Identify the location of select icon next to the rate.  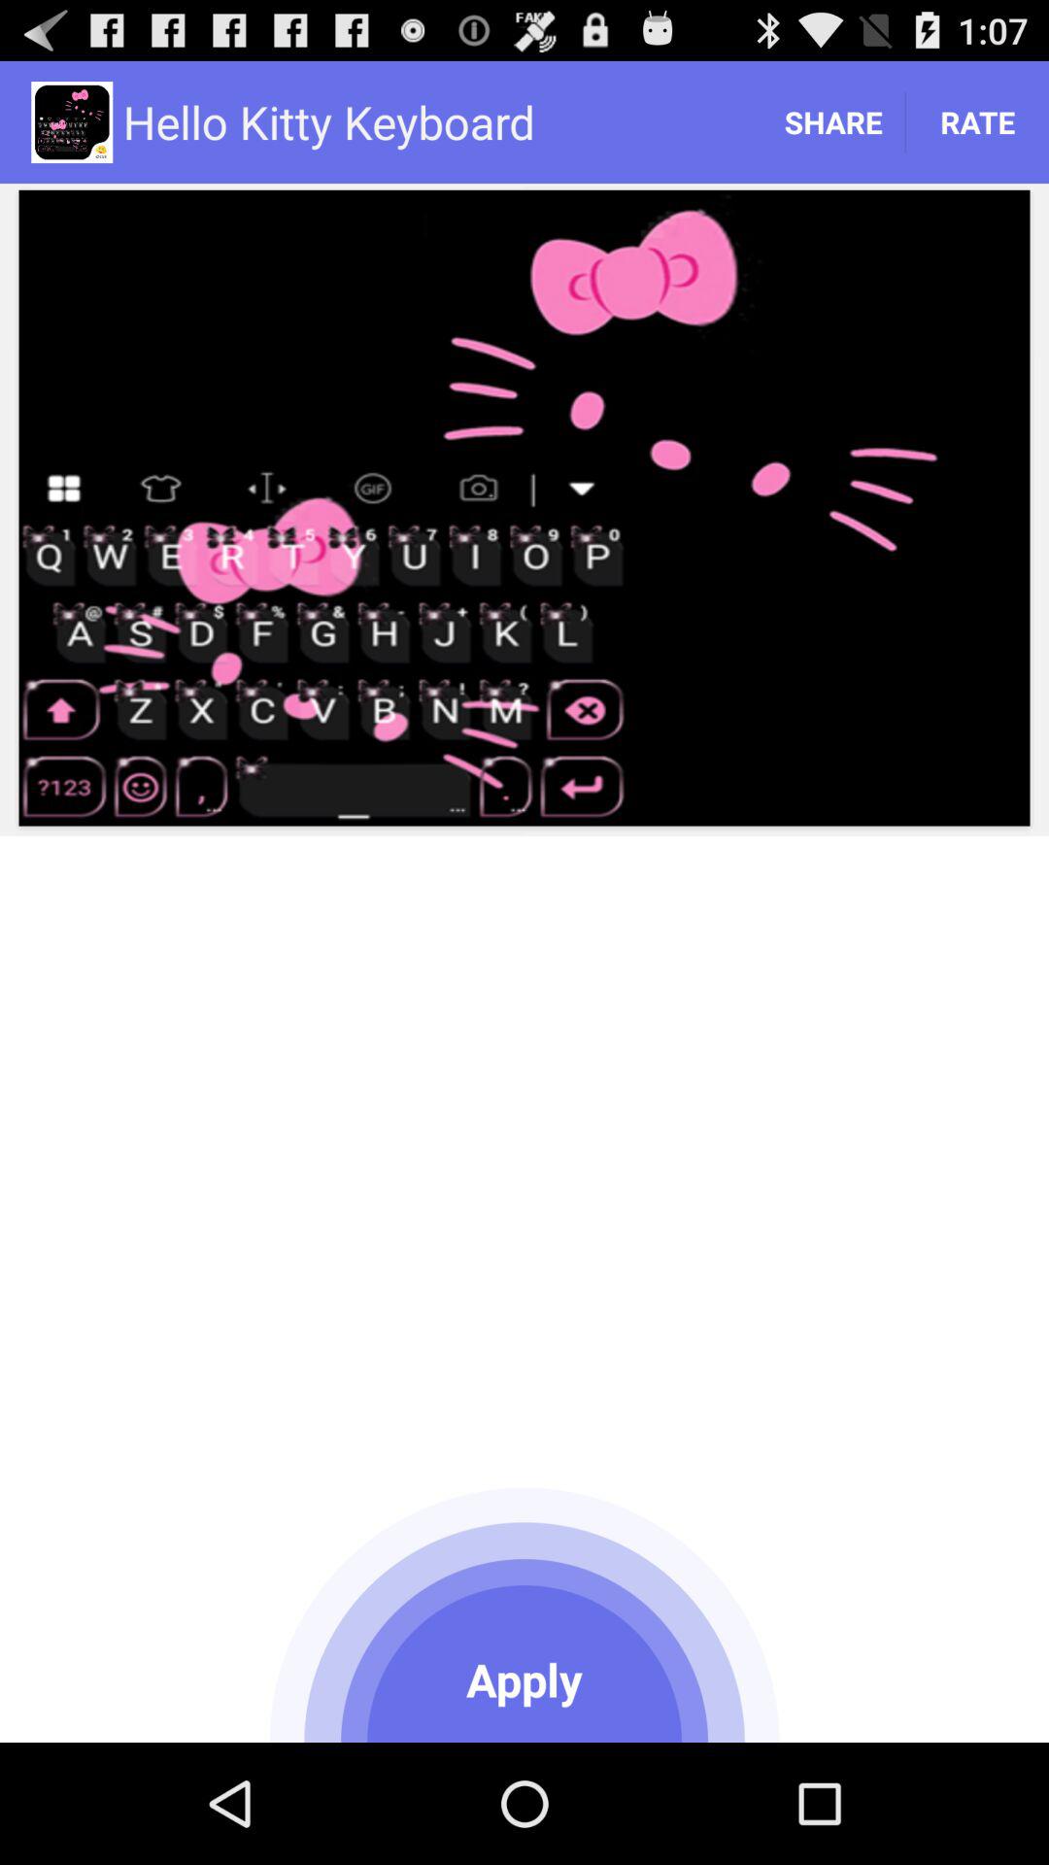
(833, 122).